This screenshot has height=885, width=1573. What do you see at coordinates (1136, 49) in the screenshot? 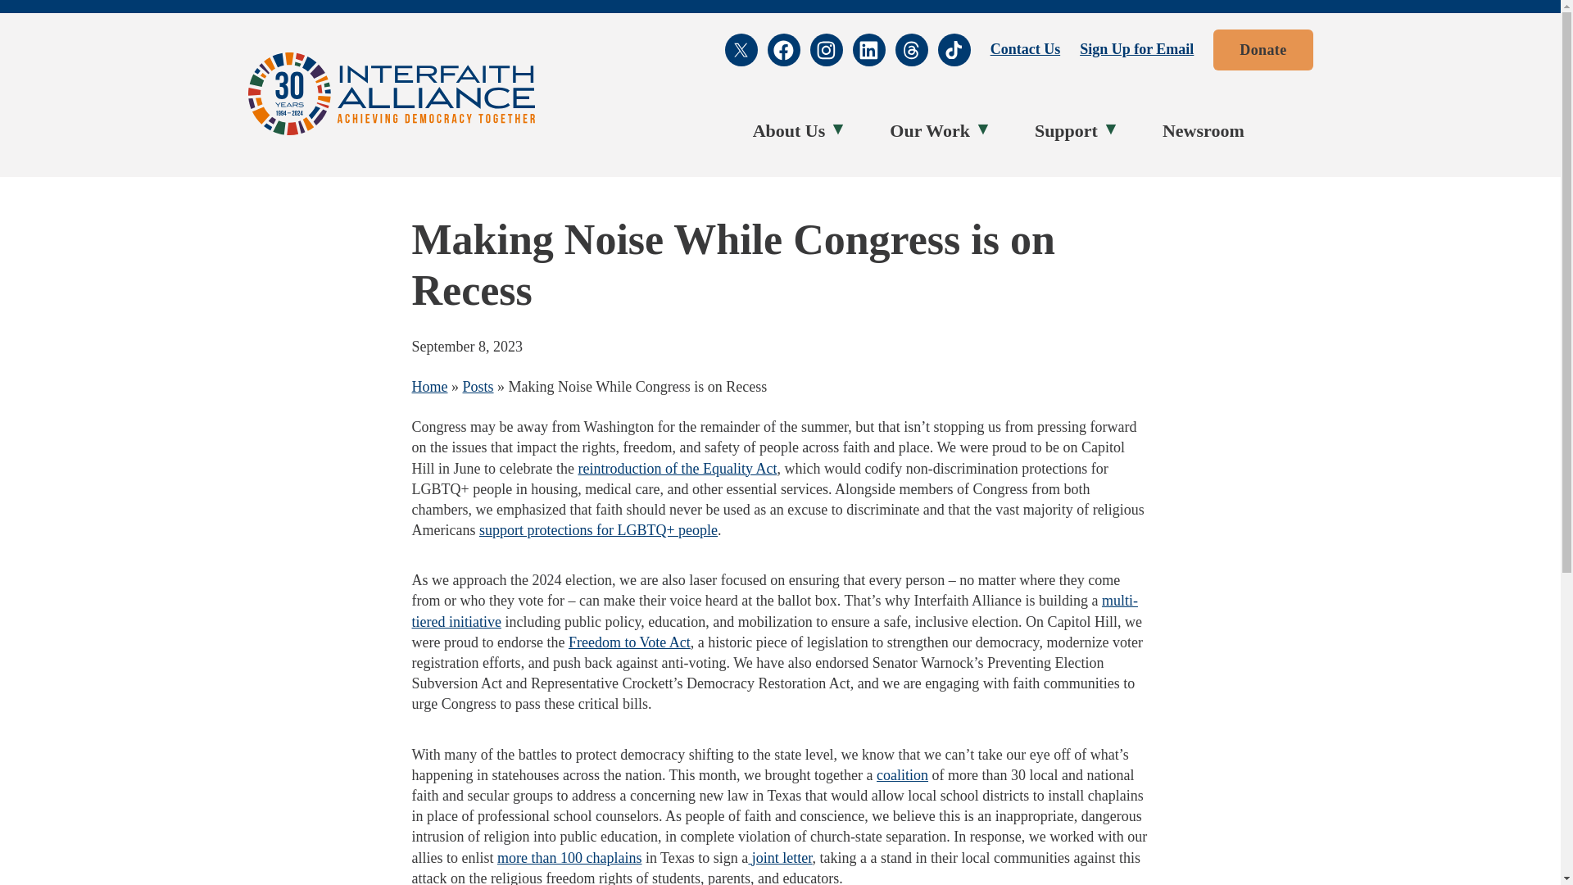
I see `Sign Up for Email` at bounding box center [1136, 49].